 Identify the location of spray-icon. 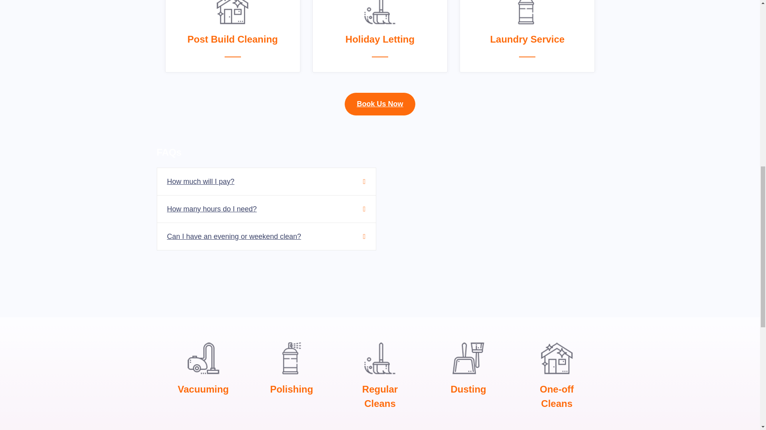
(527, 12).